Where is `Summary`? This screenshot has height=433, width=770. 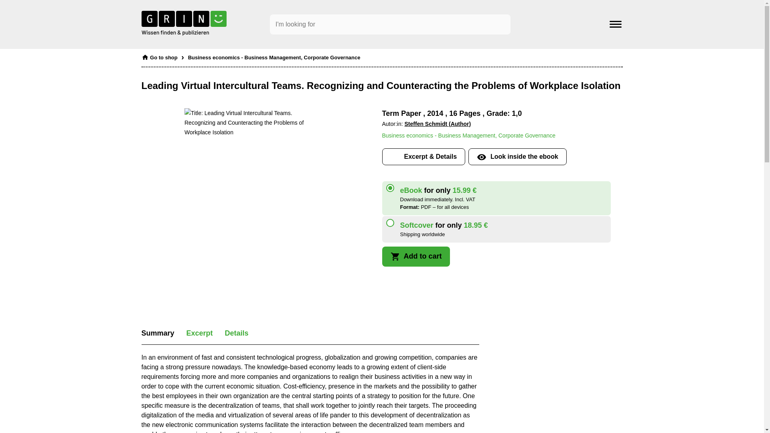
Summary is located at coordinates (157, 333).